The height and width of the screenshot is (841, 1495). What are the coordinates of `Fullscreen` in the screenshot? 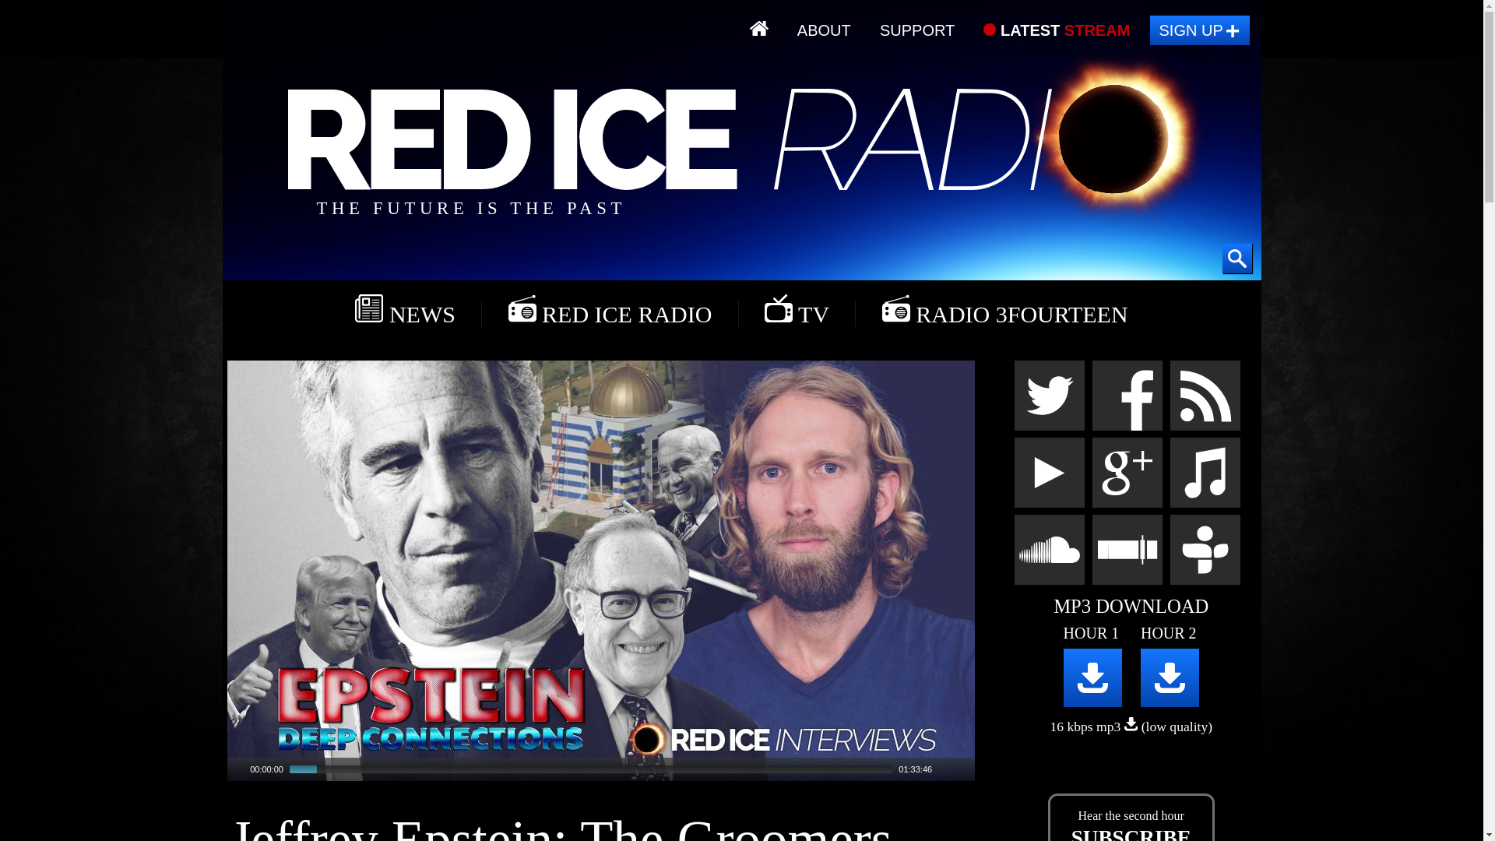 It's located at (964, 769).